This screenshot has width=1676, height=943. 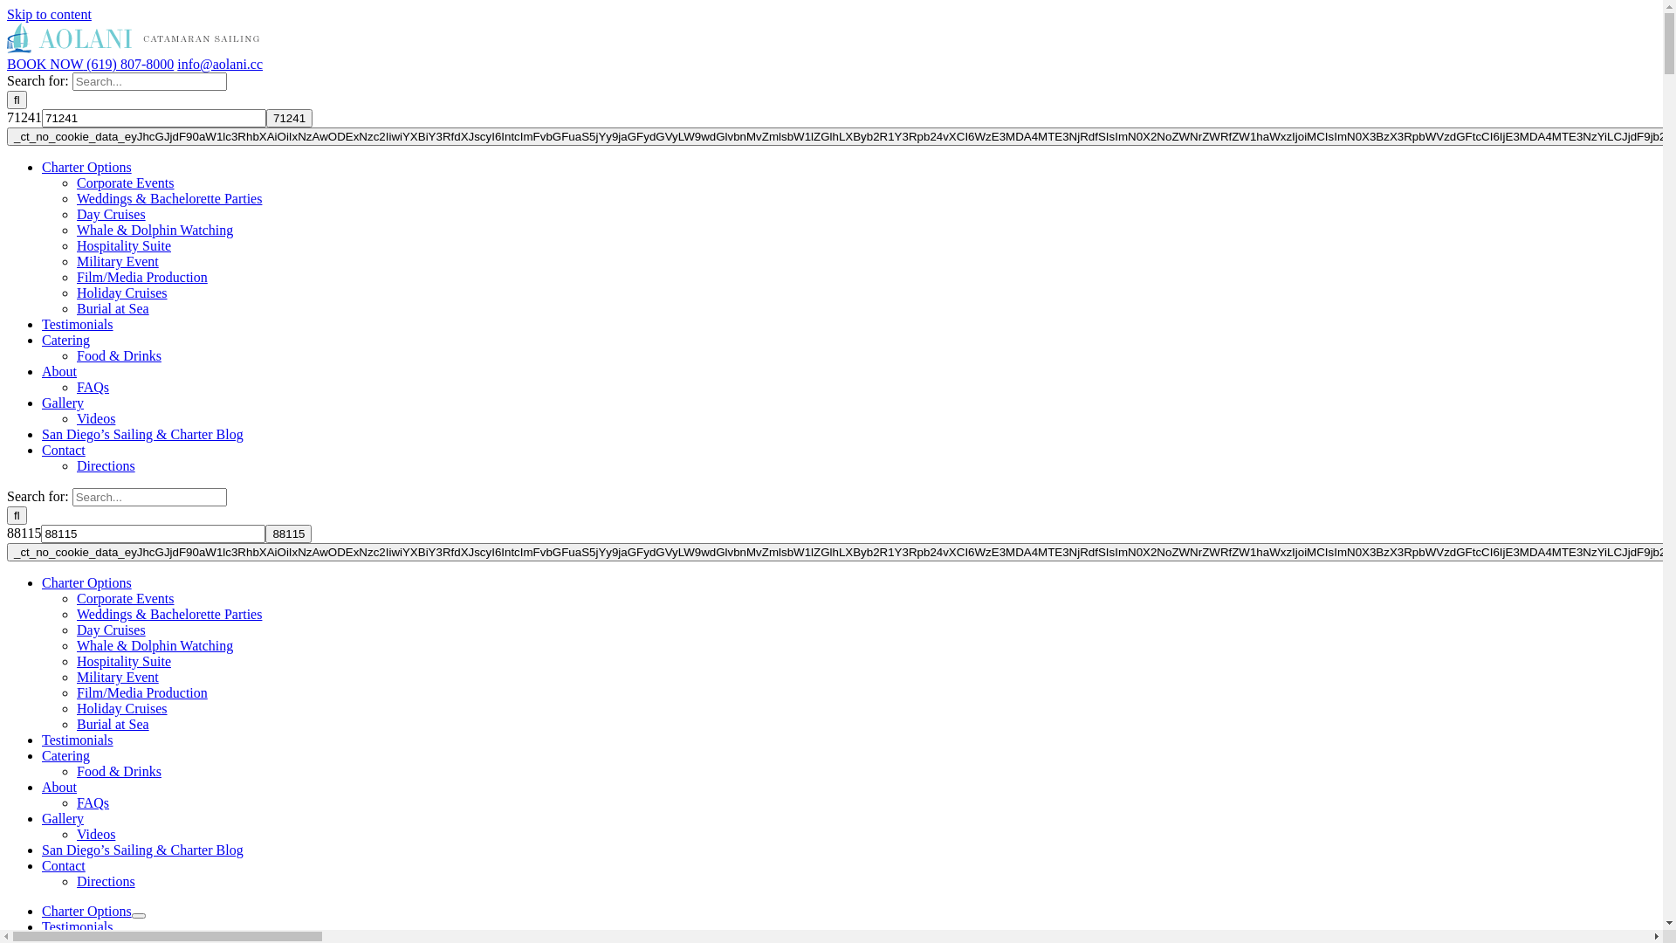 I want to click on Food & Drinks, so click(x=119, y=772).